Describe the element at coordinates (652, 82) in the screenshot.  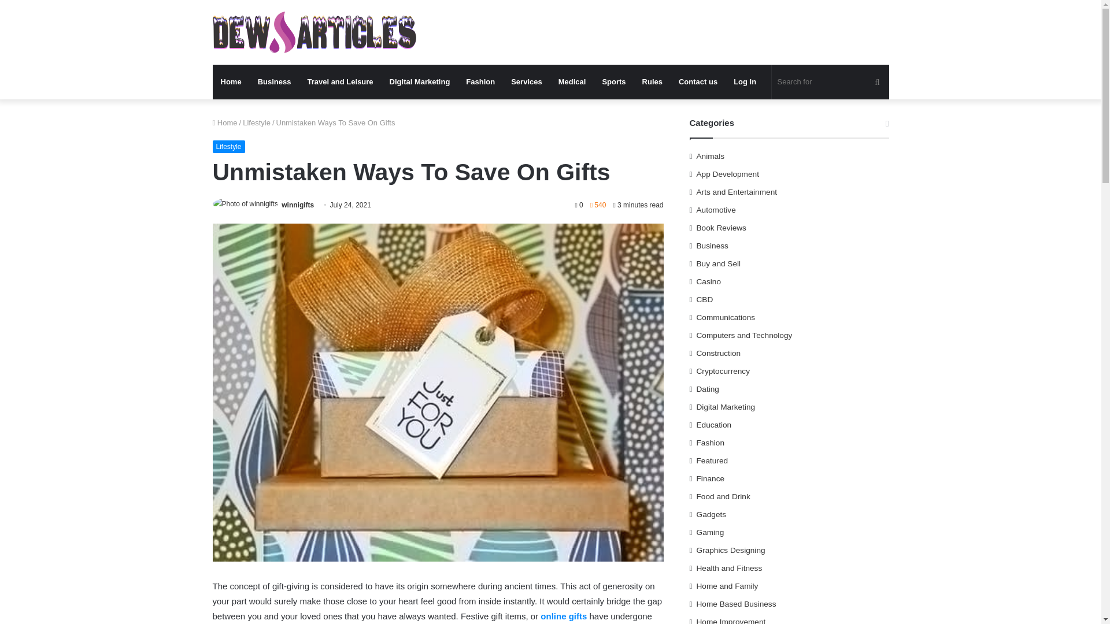
I see `Rules` at that location.